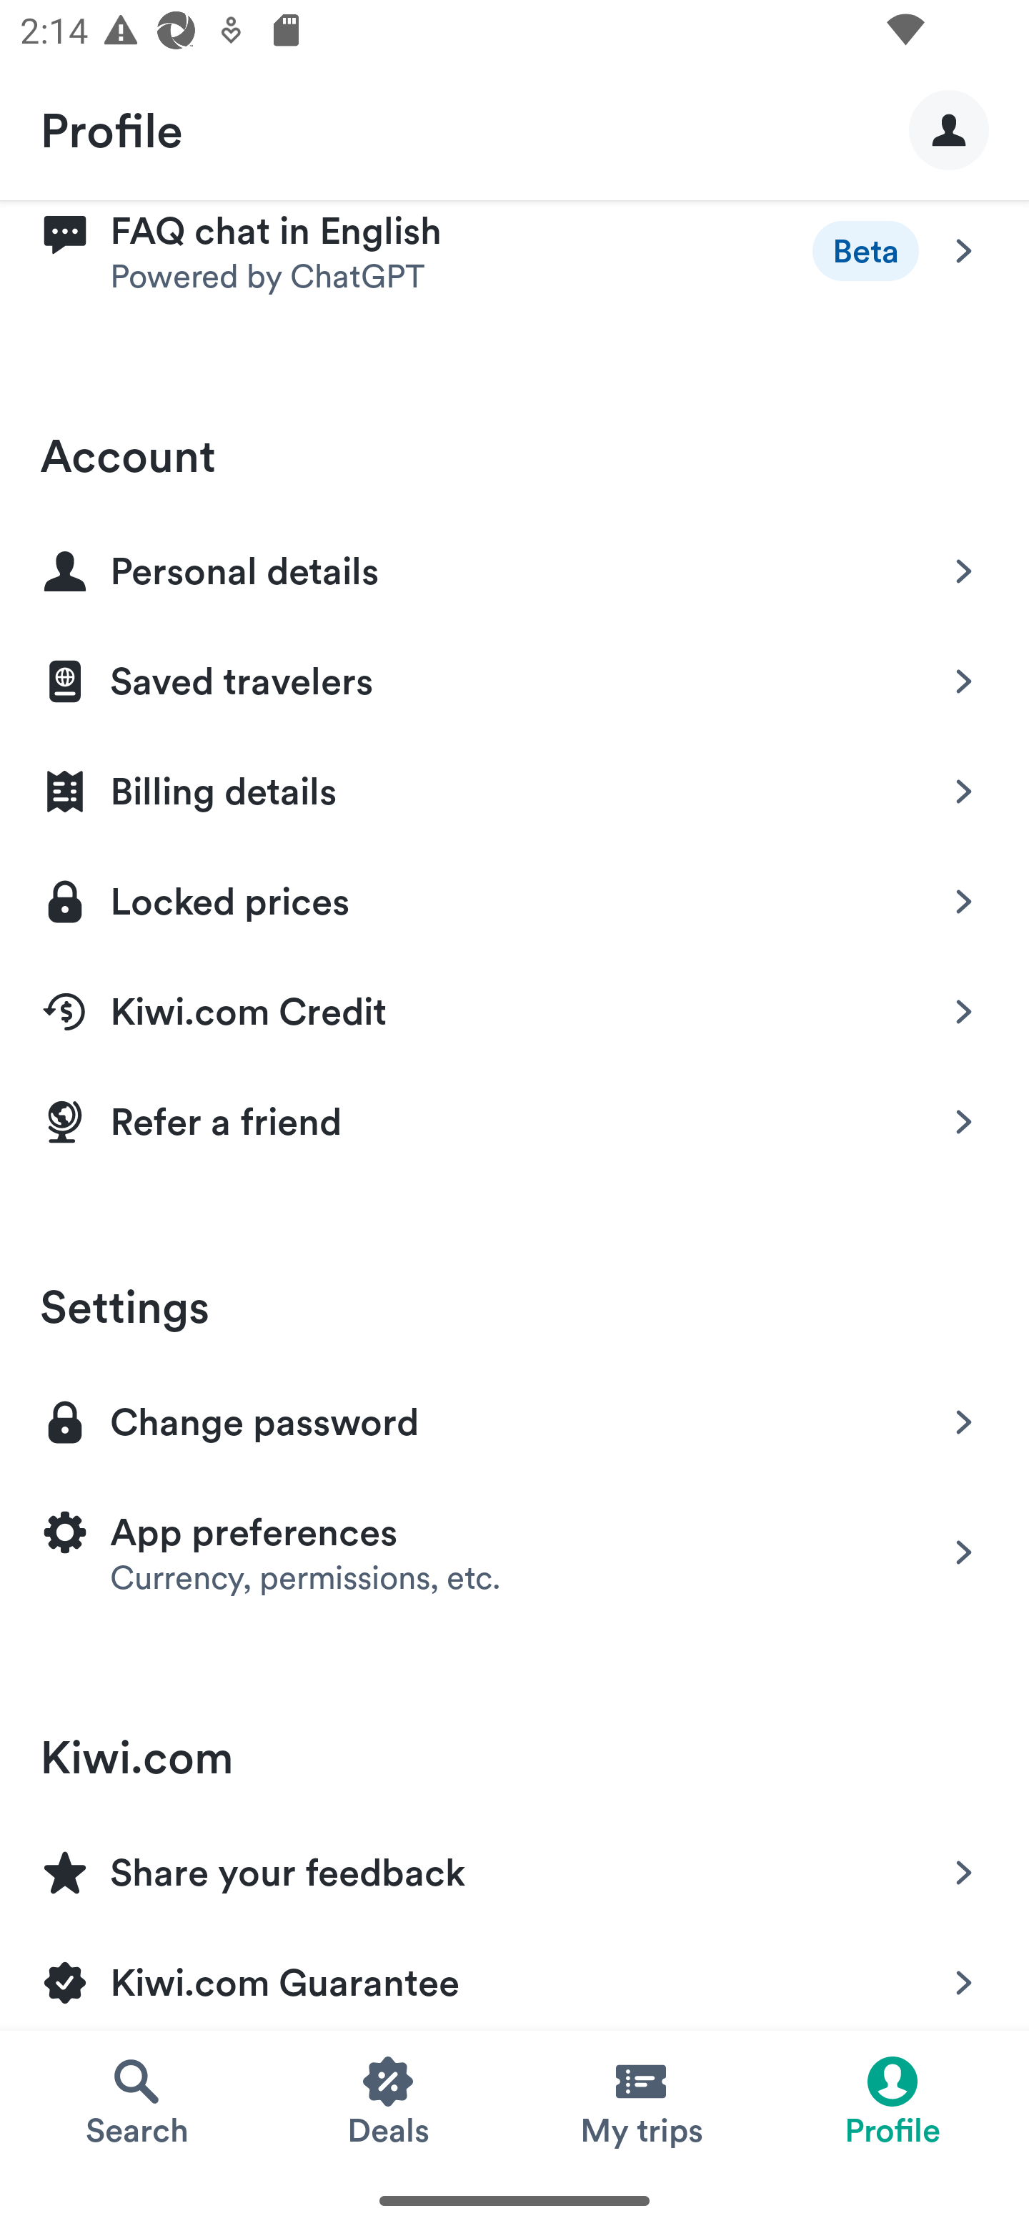 The image size is (1029, 2231). What do you see at coordinates (136, 2100) in the screenshot?
I see `Search` at bounding box center [136, 2100].